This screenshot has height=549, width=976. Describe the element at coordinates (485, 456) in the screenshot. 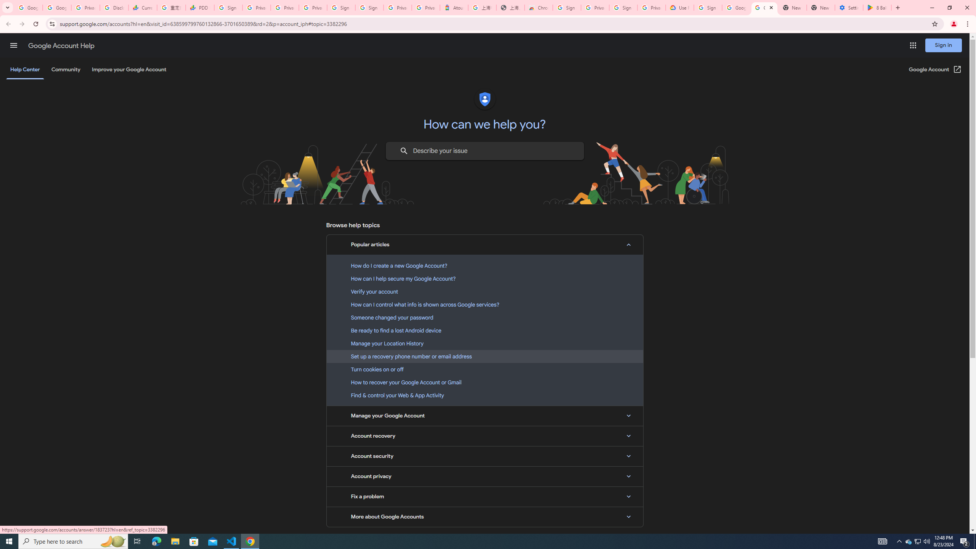

I see `Account security` at that location.